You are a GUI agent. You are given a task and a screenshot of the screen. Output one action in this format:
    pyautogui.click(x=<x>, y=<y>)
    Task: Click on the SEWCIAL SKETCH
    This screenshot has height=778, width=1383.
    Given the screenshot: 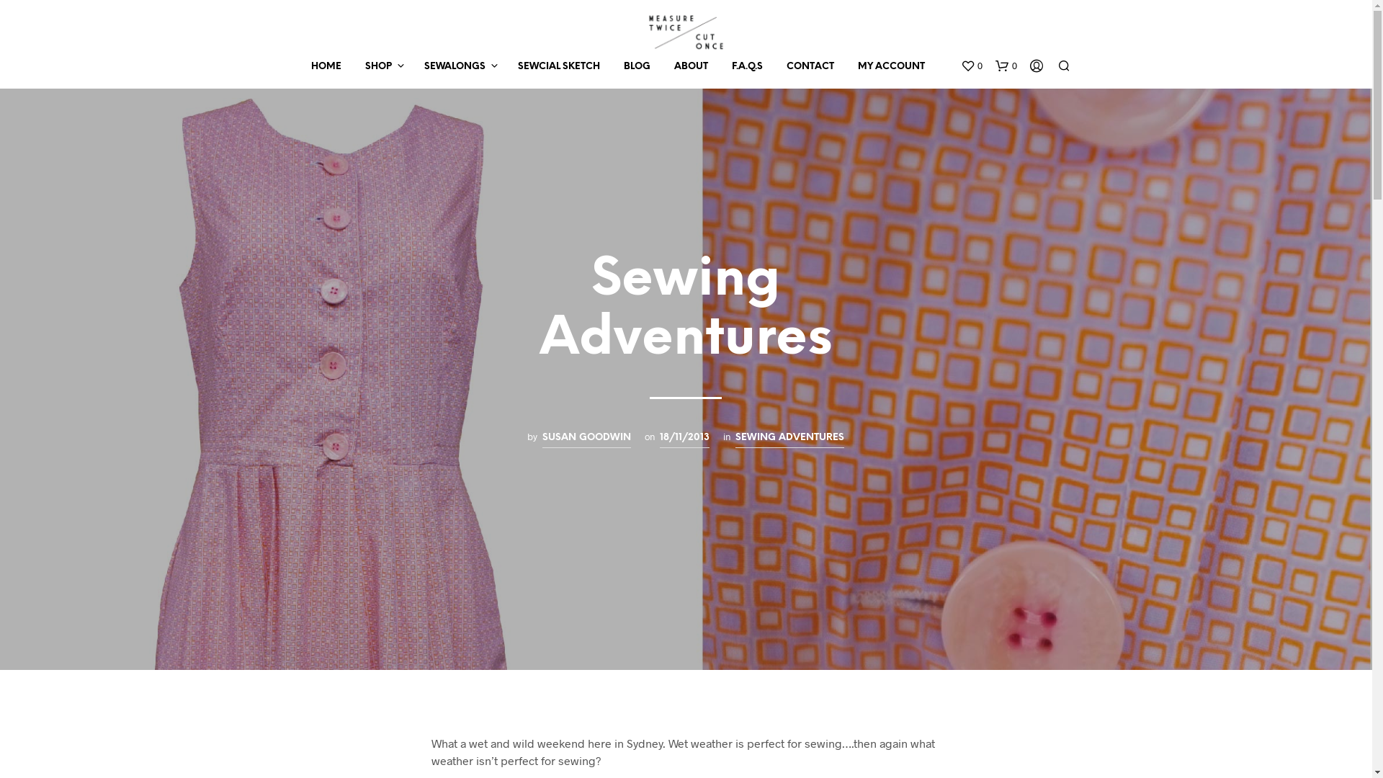 What is the action you would take?
    pyautogui.click(x=559, y=67)
    